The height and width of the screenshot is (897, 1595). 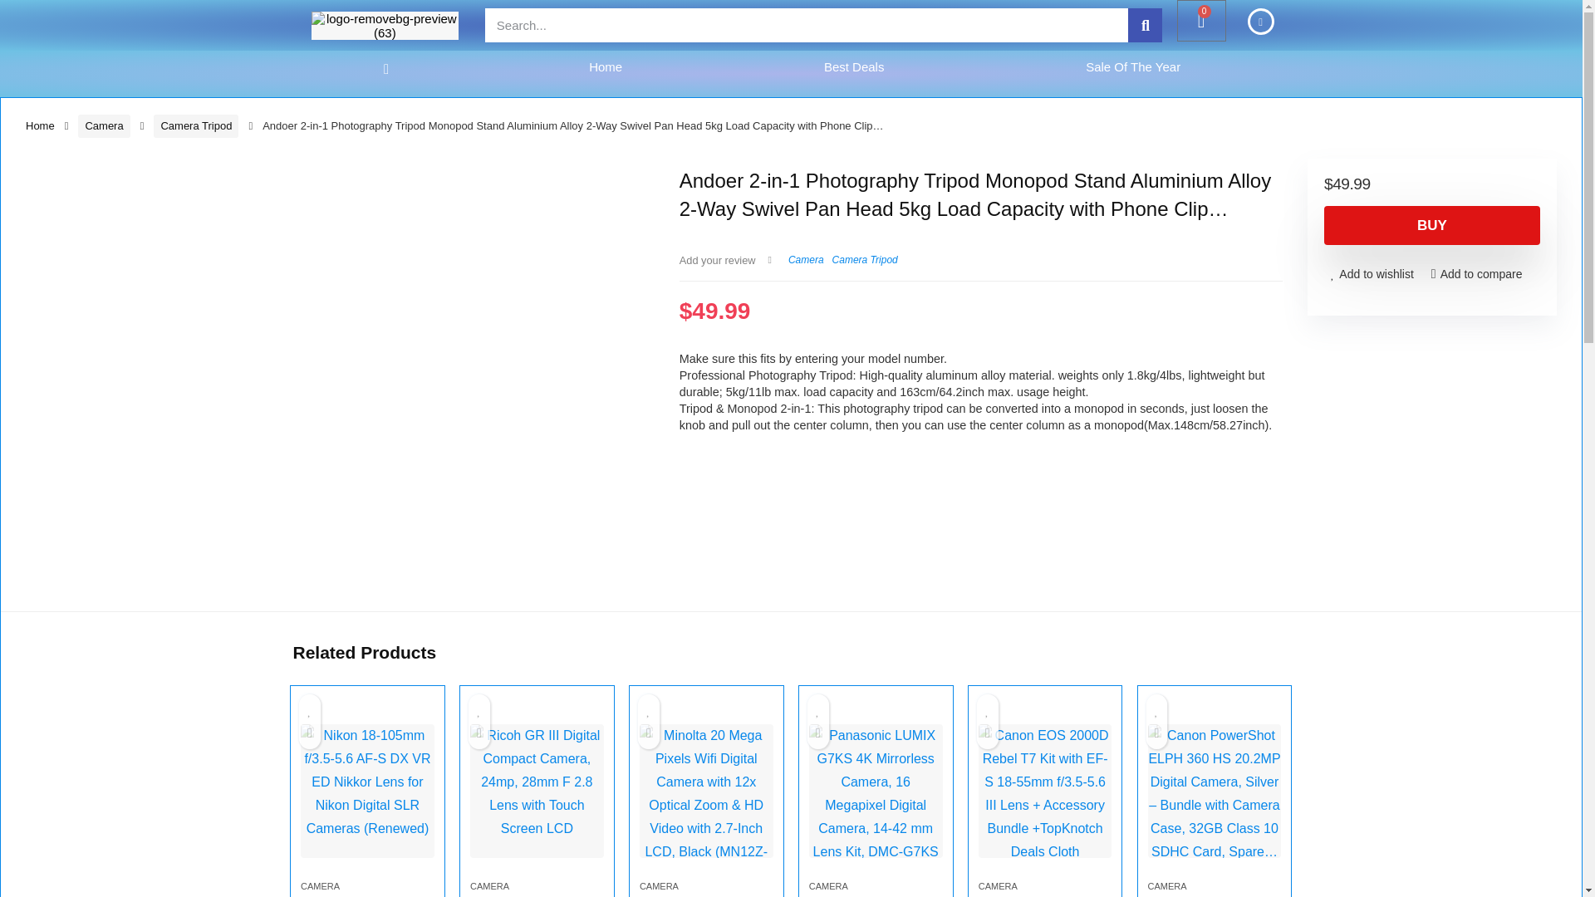 I want to click on Home, so click(x=606, y=66).